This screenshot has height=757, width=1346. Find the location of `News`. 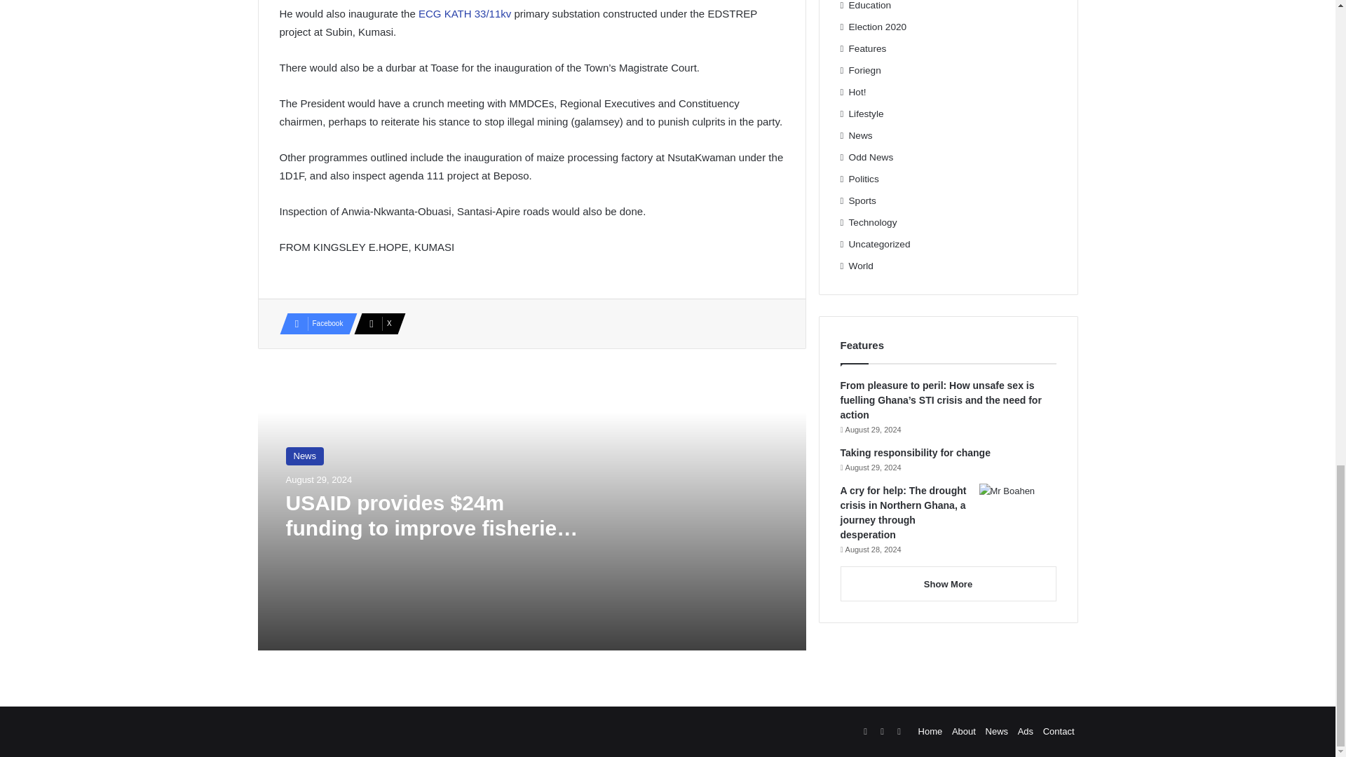

News is located at coordinates (304, 456).